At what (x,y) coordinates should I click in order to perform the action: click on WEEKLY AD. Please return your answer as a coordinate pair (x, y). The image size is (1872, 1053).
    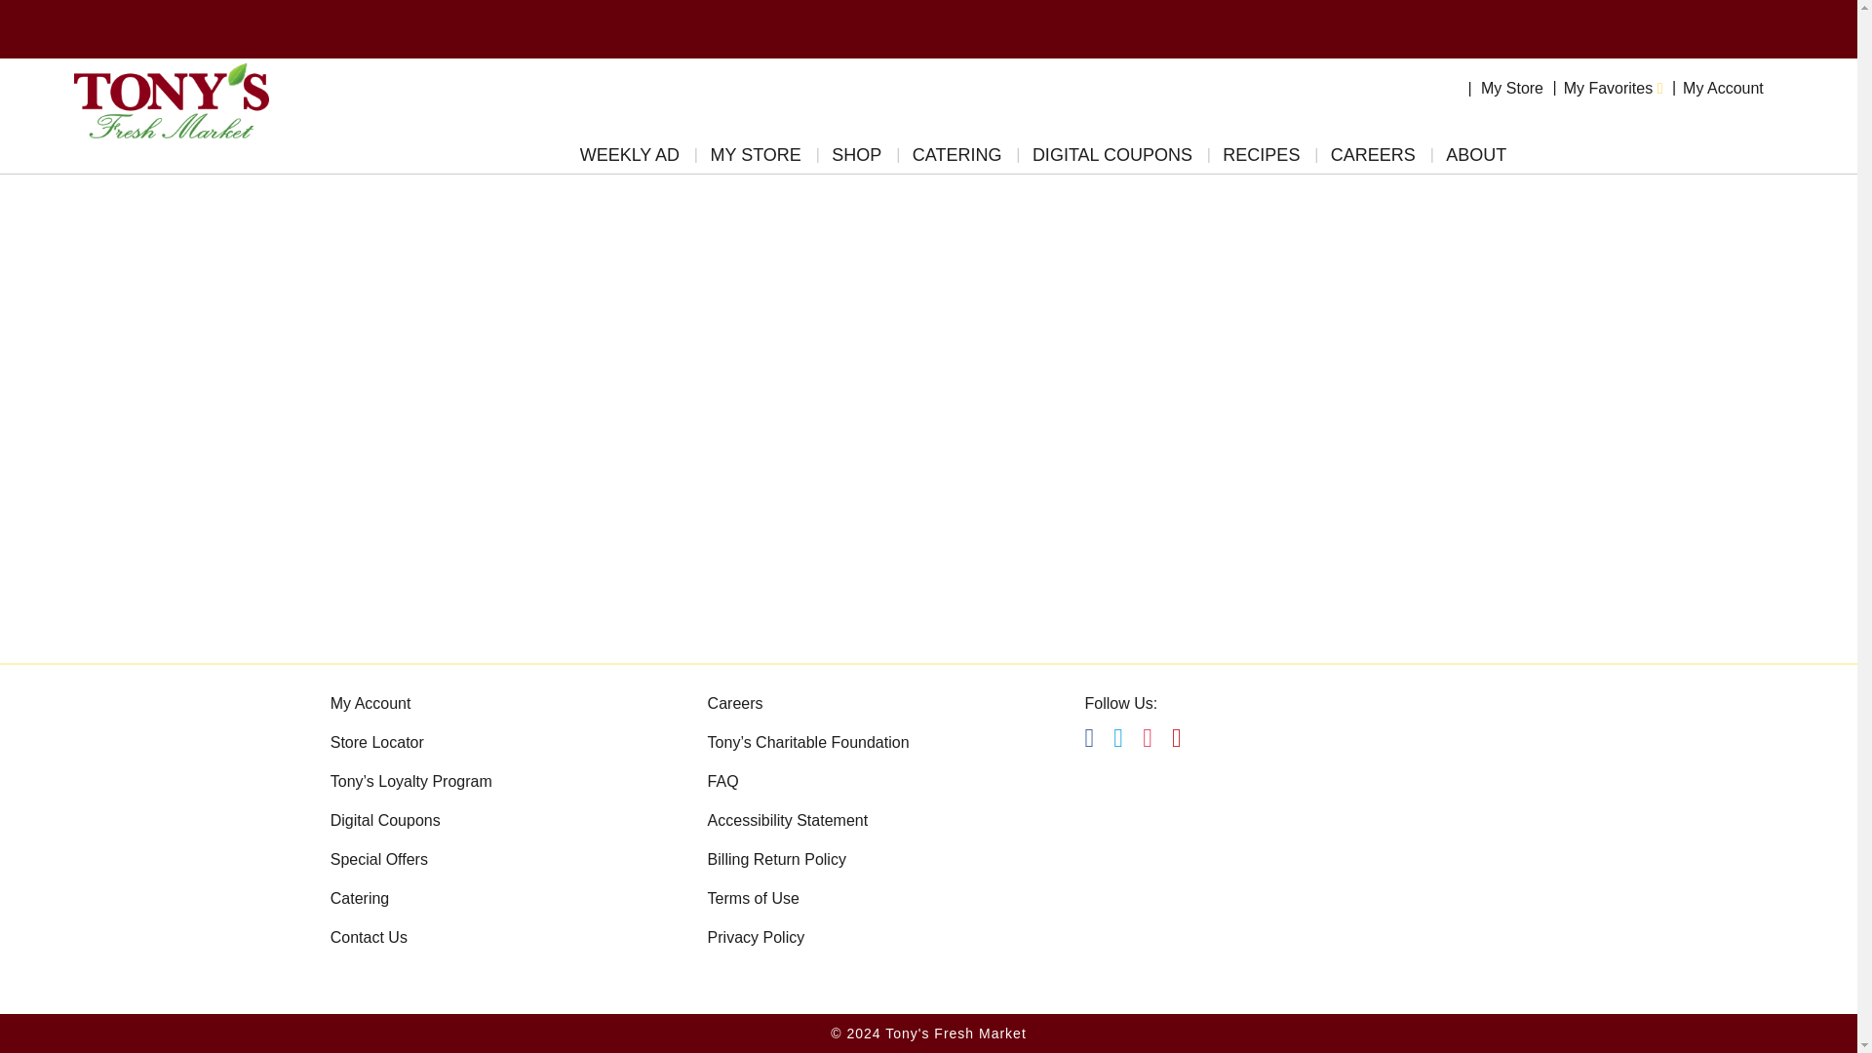
    Looking at the image, I should click on (630, 160).